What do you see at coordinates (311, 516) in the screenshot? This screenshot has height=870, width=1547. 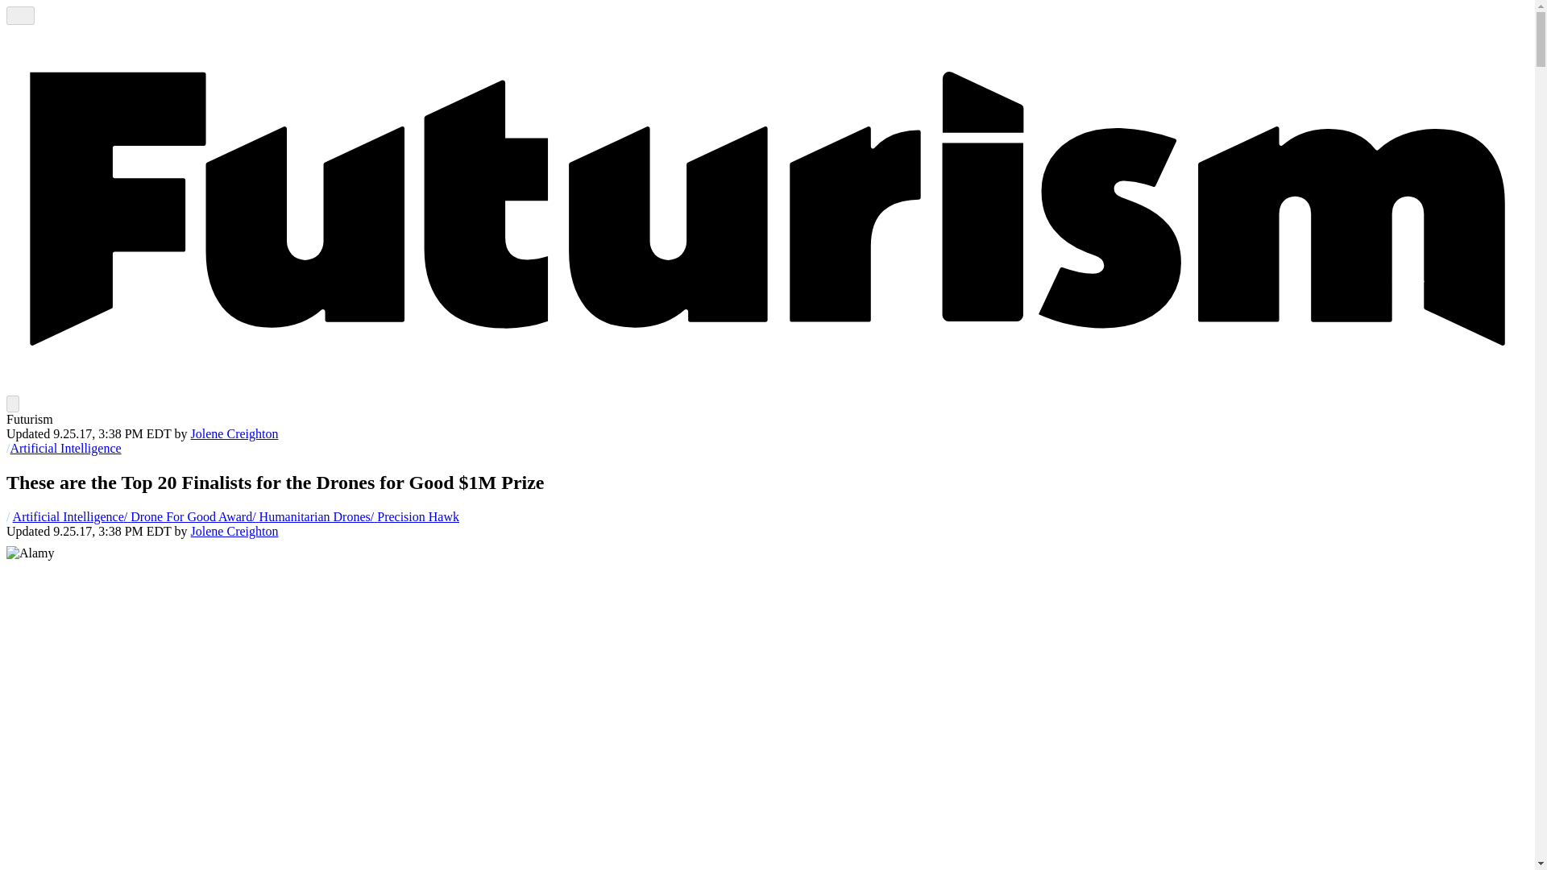 I see `humanitarian drones` at bounding box center [311, 516].